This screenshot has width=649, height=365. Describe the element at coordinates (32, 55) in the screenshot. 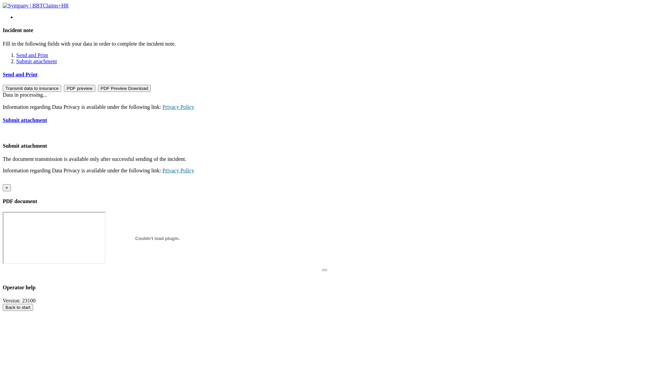

I see `Send and Print` at that location.